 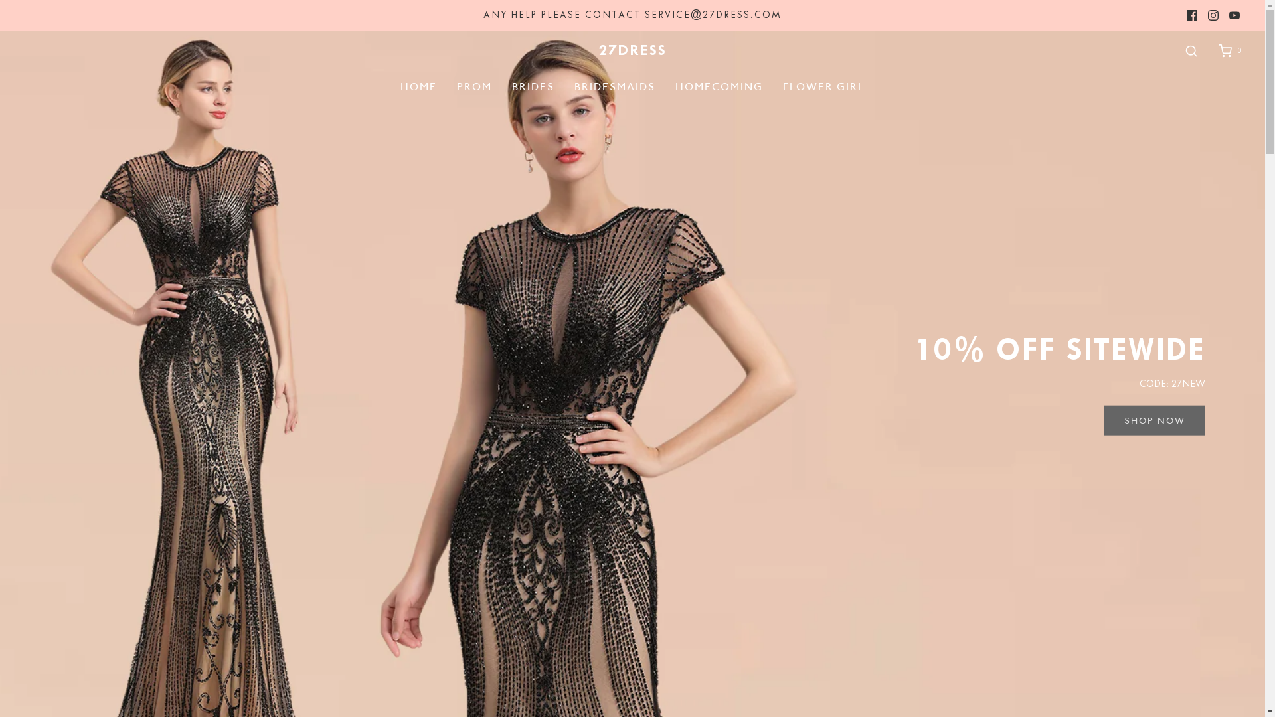 What do you see at coordinates (1192, 15) in the screenshot?
I see `FACEBOOK ICON` at bounding box center [1192, 15].